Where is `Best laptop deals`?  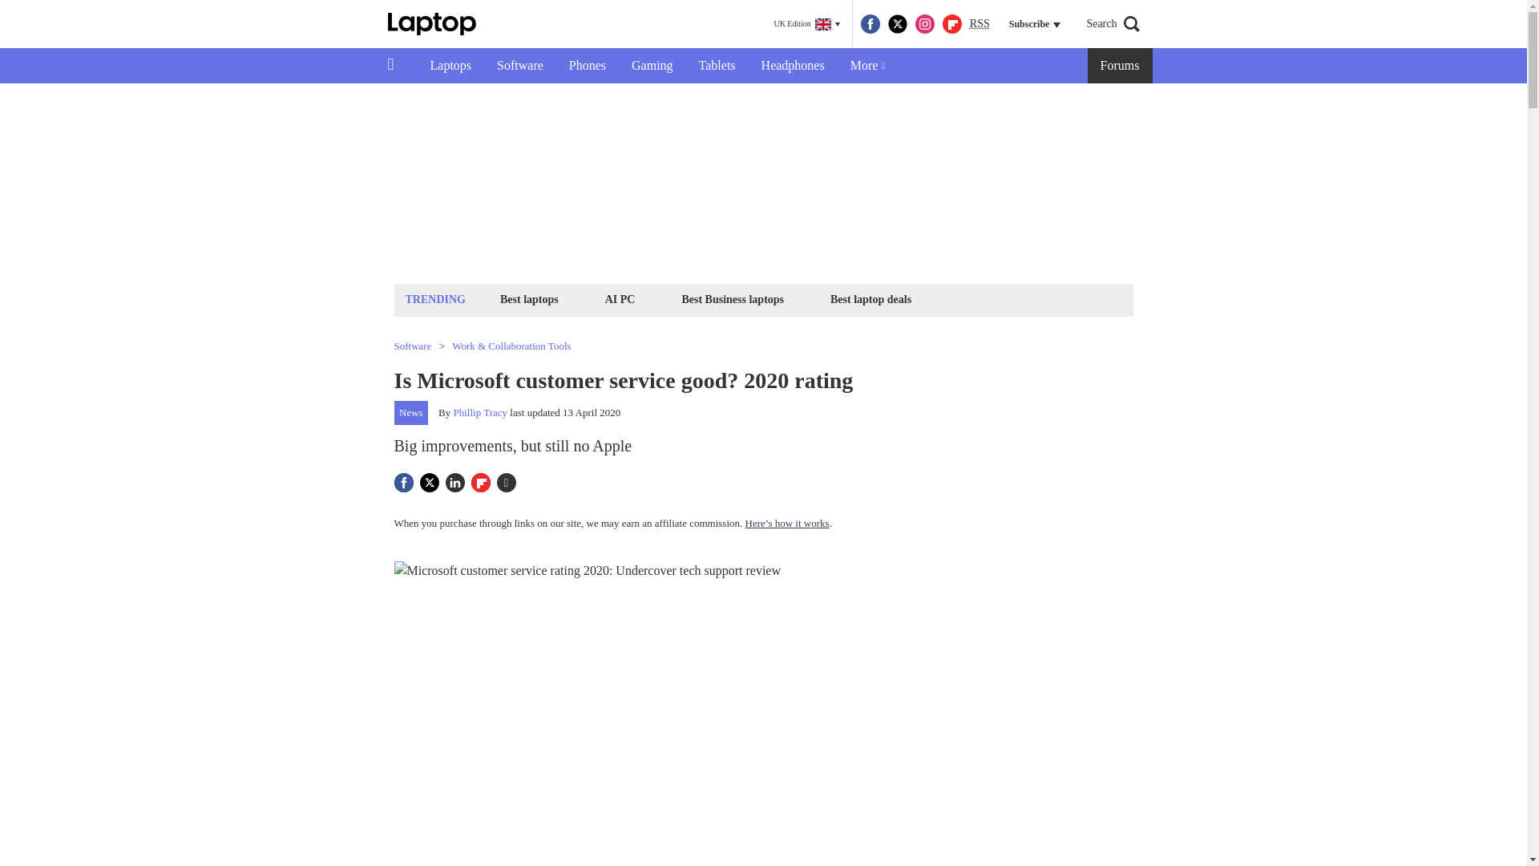 Best laptop deals is located at coordinates (870, 298).